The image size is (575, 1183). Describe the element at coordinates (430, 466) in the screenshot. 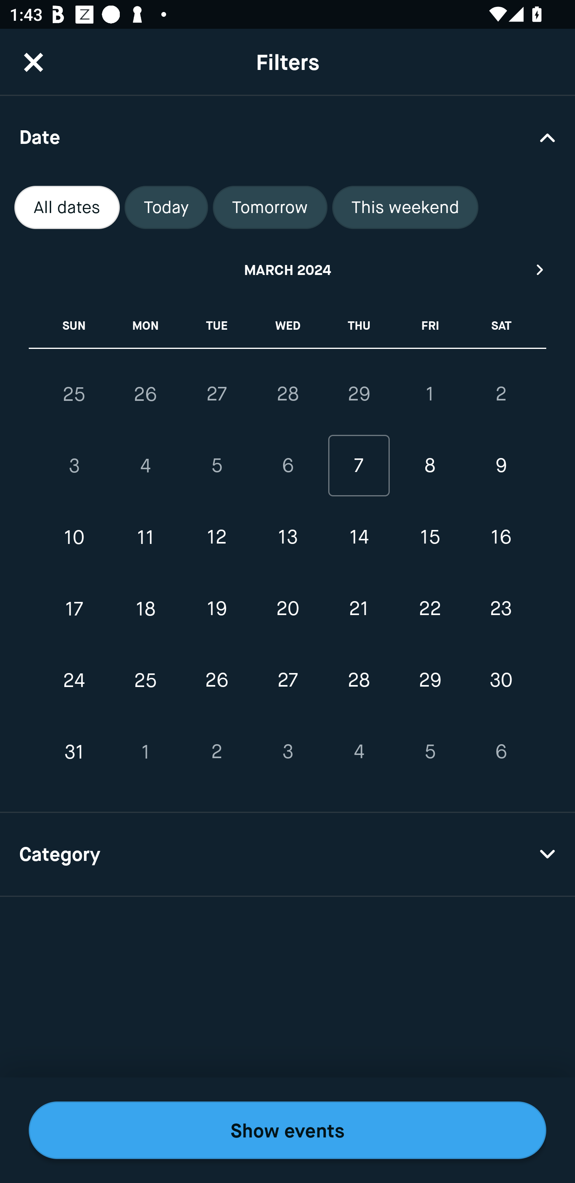

I see `8` at that location.